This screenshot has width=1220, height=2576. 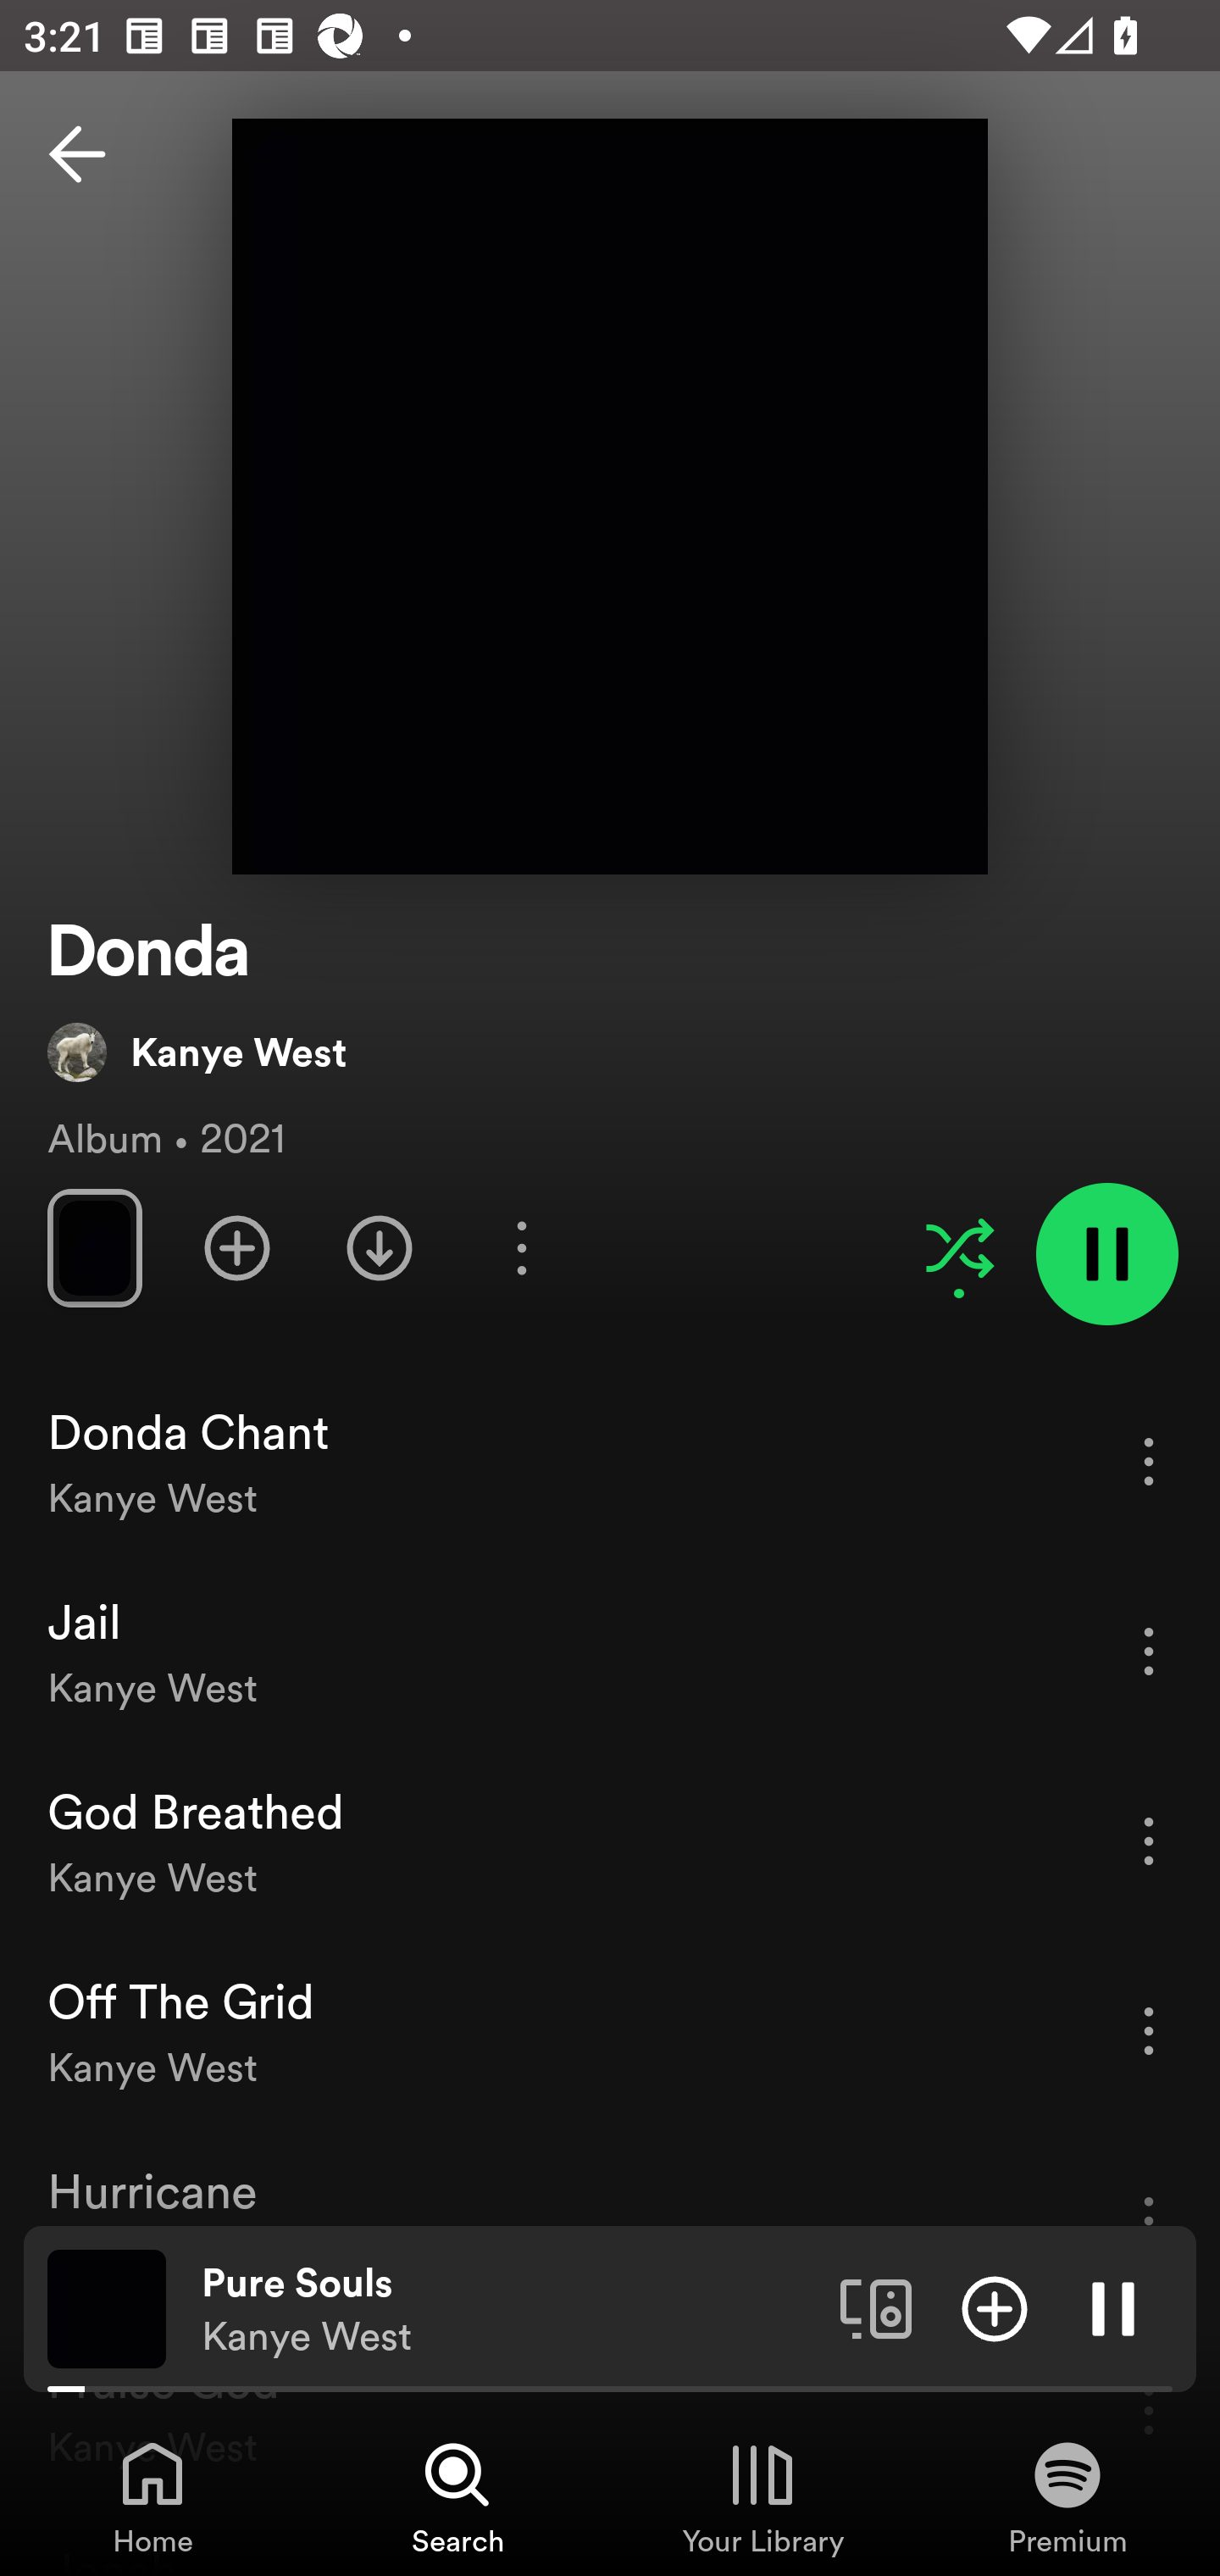 I want to click on Kanye West, so click(x=197, y=1052).